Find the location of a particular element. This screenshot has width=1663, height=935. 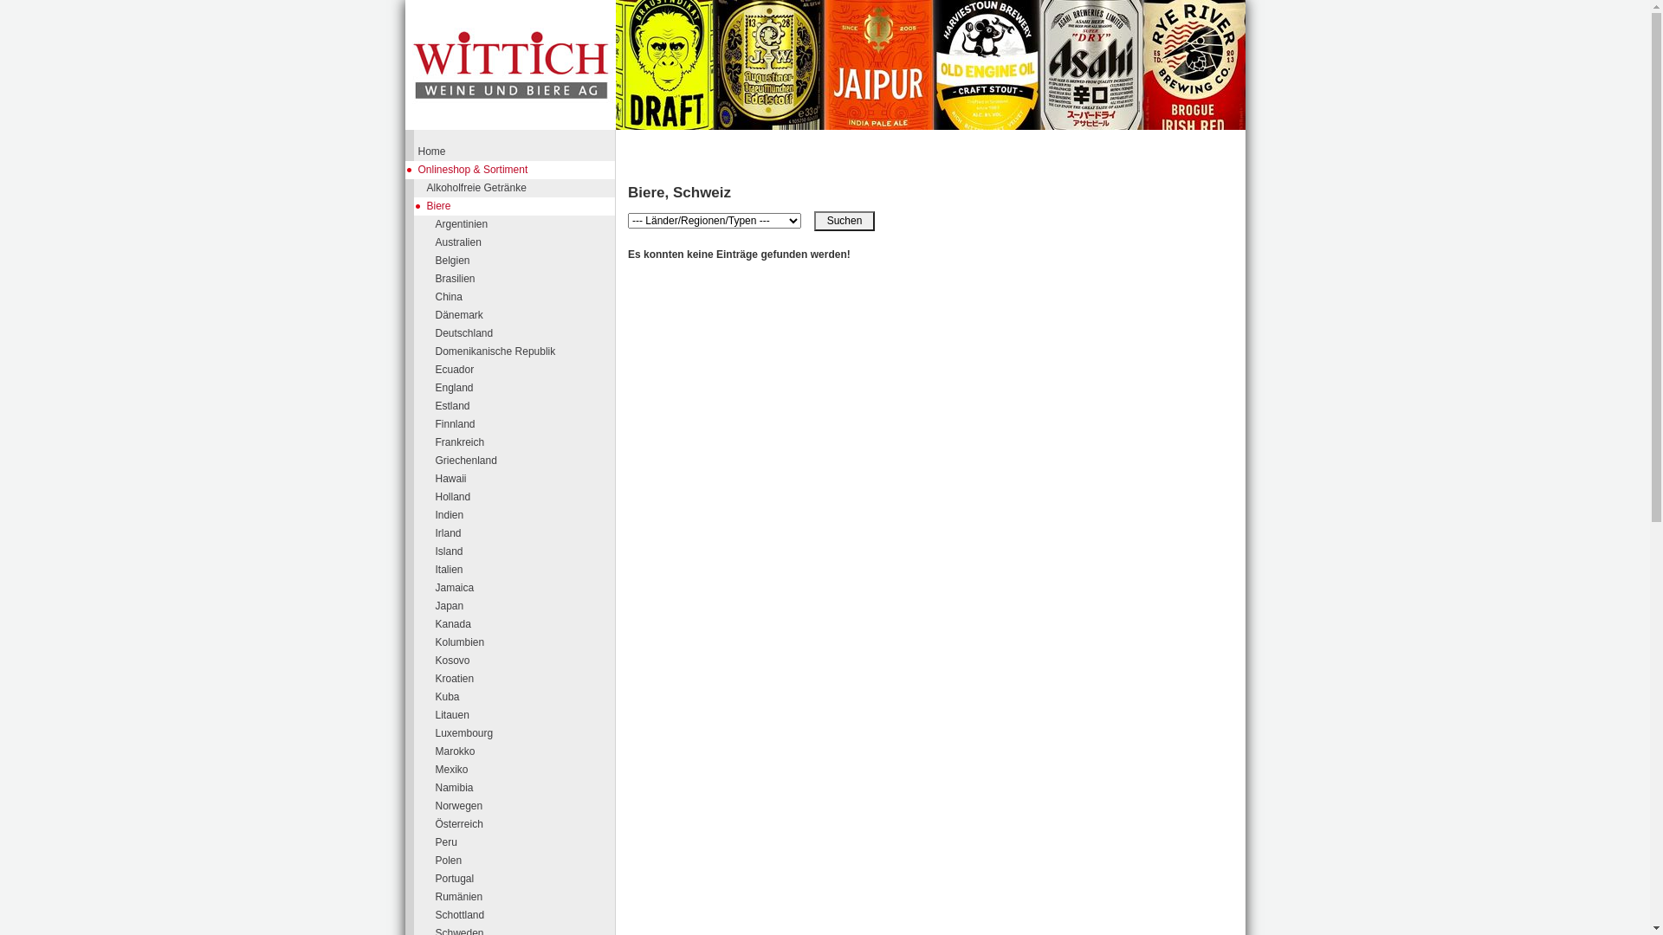

Ecuador is located at coordinates (523, 371).